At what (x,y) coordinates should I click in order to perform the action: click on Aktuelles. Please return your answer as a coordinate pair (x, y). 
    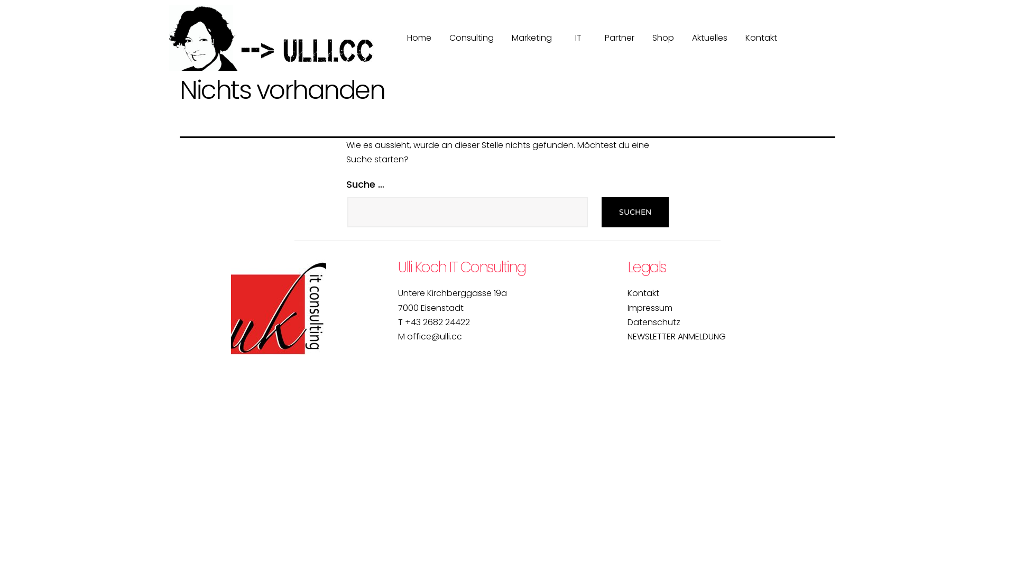
    Looking at the image, I should click on (709, 38).